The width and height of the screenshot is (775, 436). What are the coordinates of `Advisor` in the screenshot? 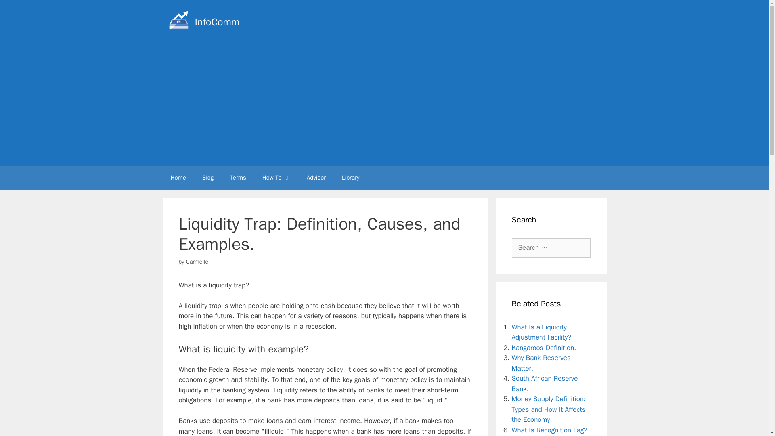 It's located at (316, 178).